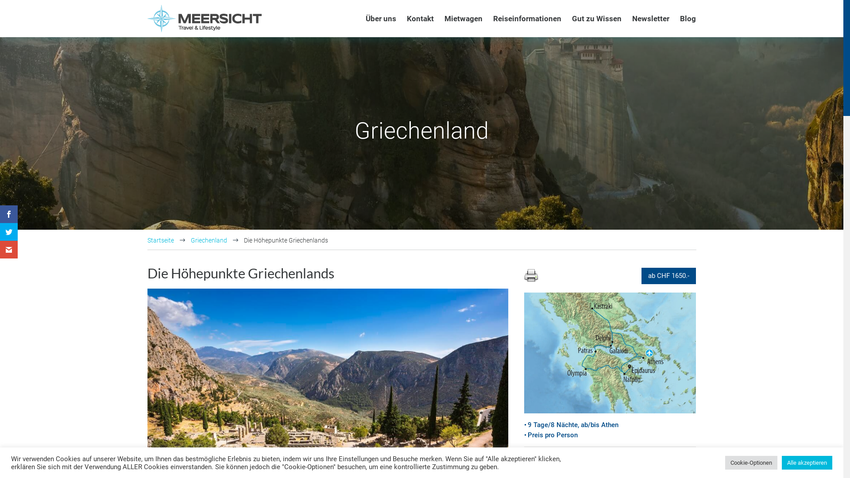 This screenshot has width=850, height=478. What do you see at coordinates (807, 463) in the screenshot?
I see `Alle akzeptieren` at bounding box center [807, 463].